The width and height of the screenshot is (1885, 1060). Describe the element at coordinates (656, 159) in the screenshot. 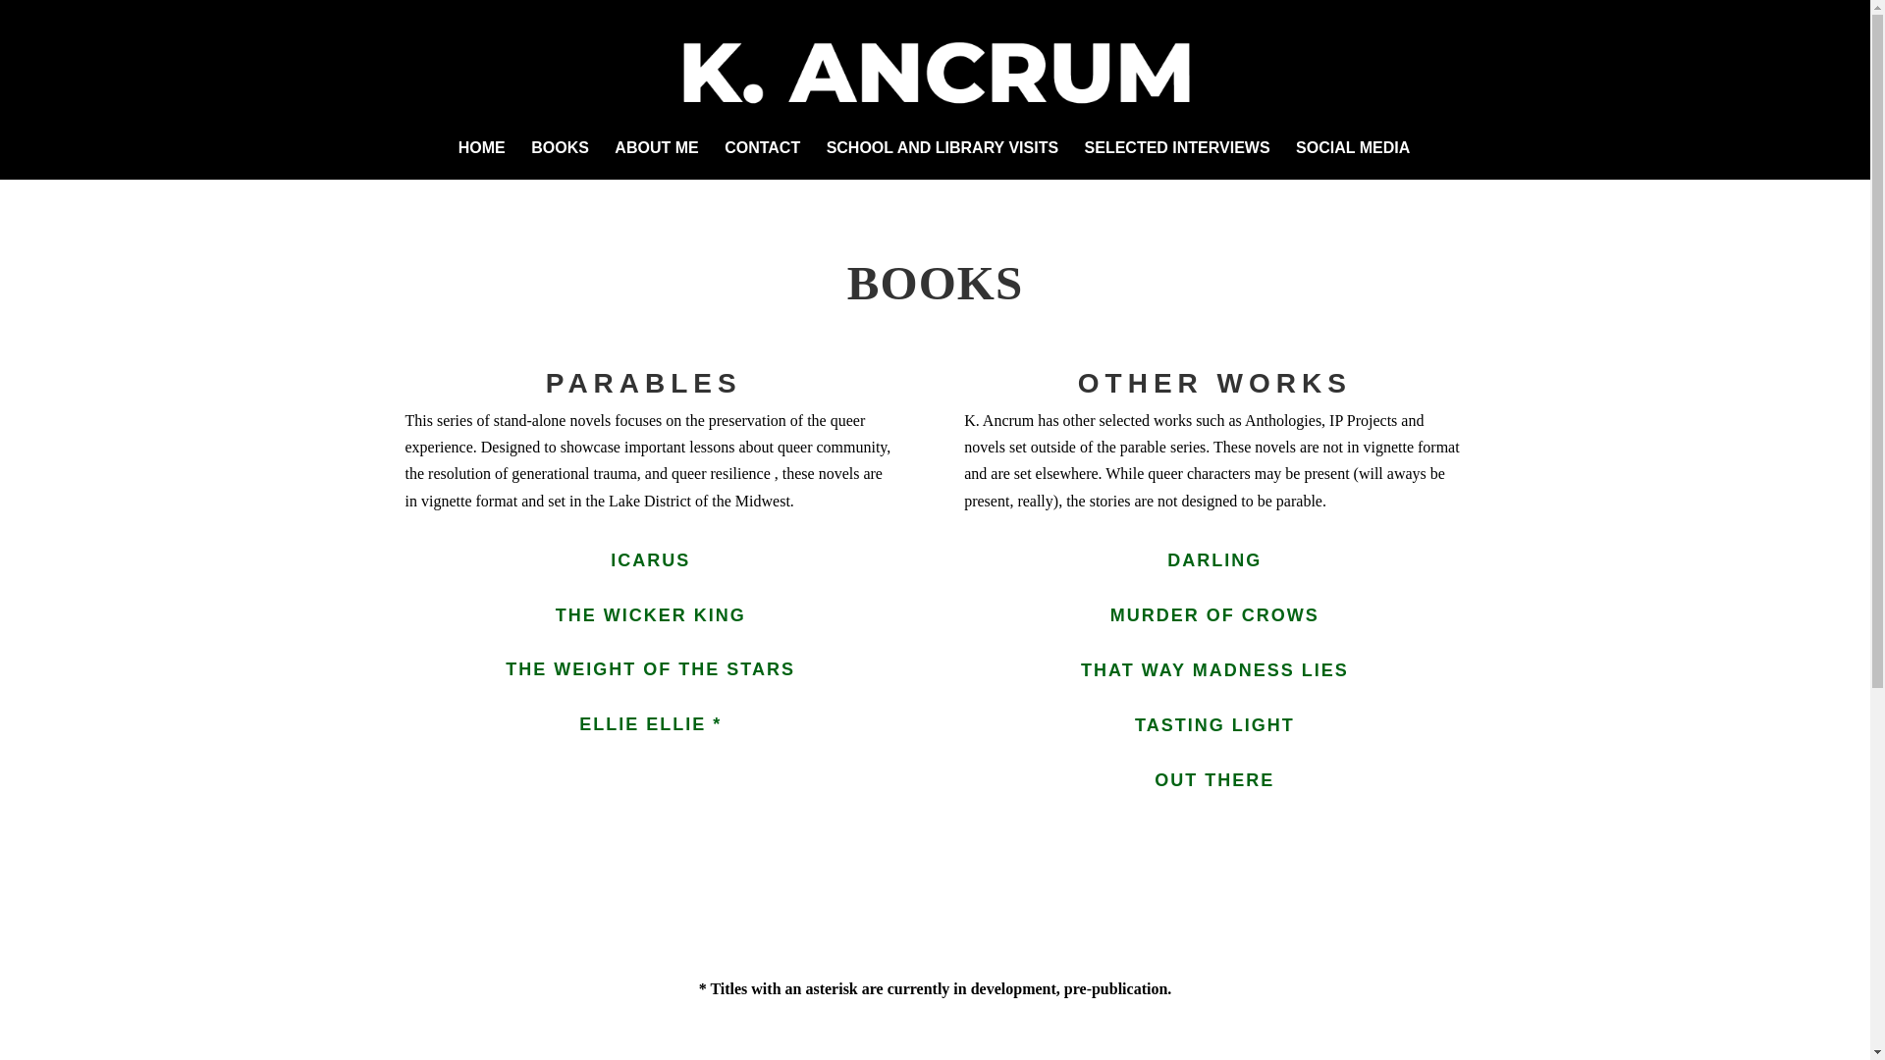

I see `ABOUT ME` at that location.